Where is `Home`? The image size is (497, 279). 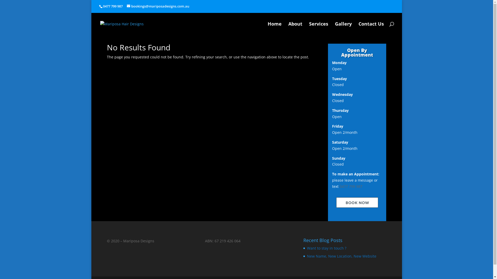 Home is located at coordinates (275, 31).